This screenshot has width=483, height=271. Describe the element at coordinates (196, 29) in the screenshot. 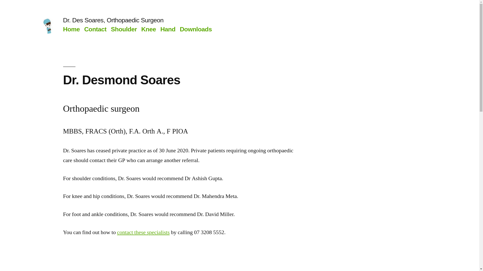

I see `Downloads` at that location.